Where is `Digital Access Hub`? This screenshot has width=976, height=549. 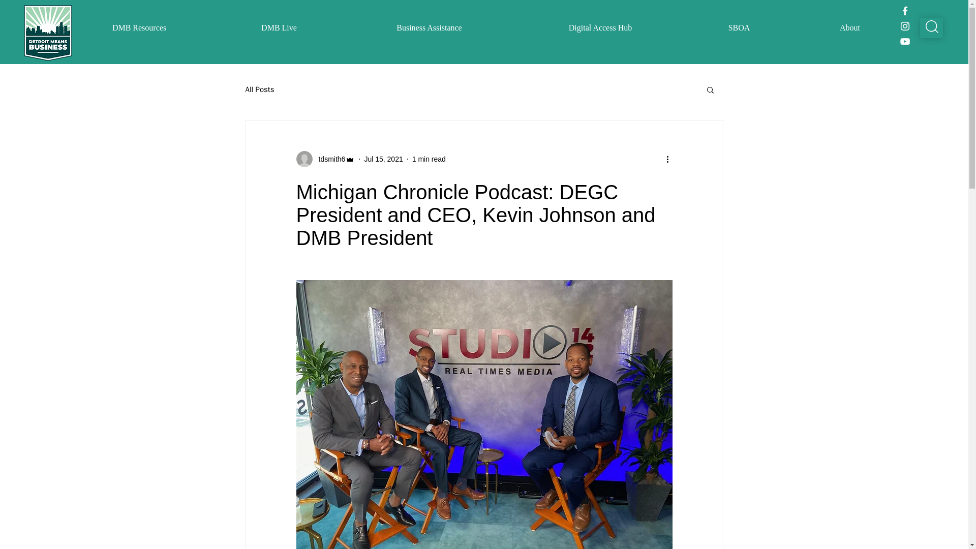 Digital Access Hub is located at coordinates (600, 27).